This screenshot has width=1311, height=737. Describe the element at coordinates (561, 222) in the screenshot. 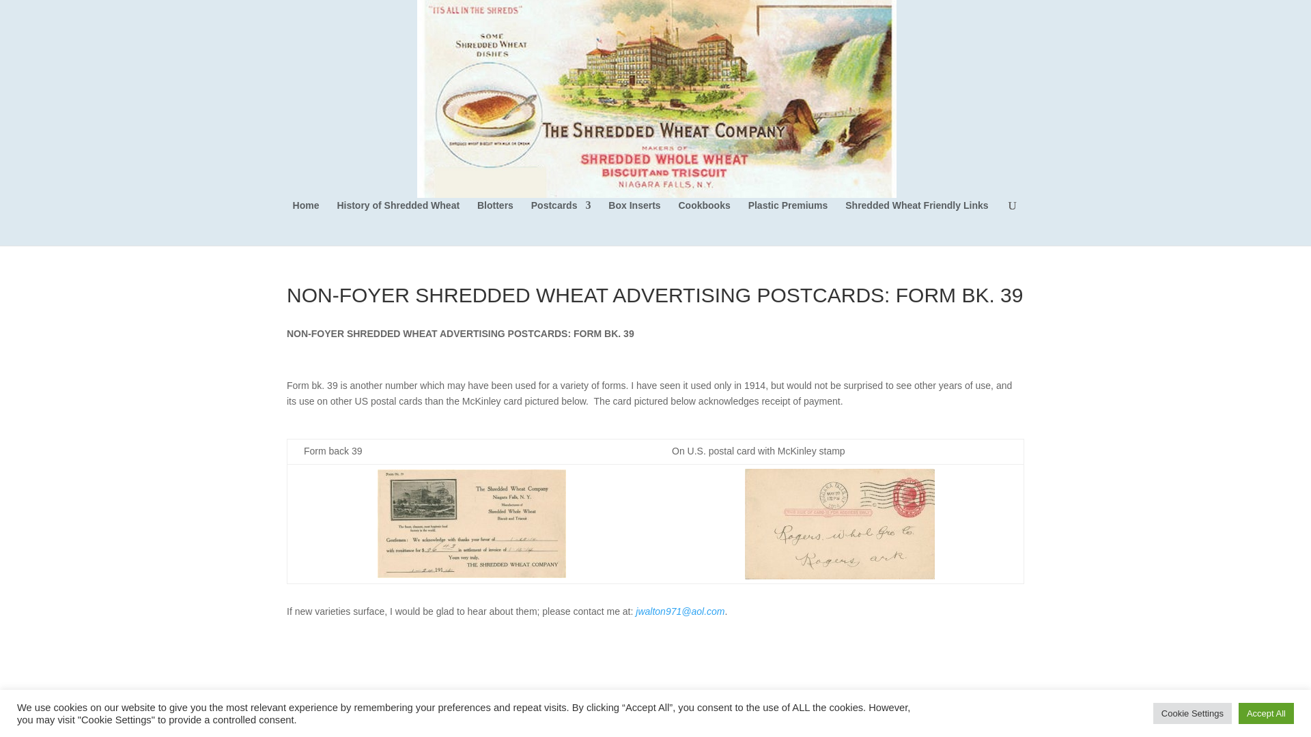

I see `Postcards` at that location.